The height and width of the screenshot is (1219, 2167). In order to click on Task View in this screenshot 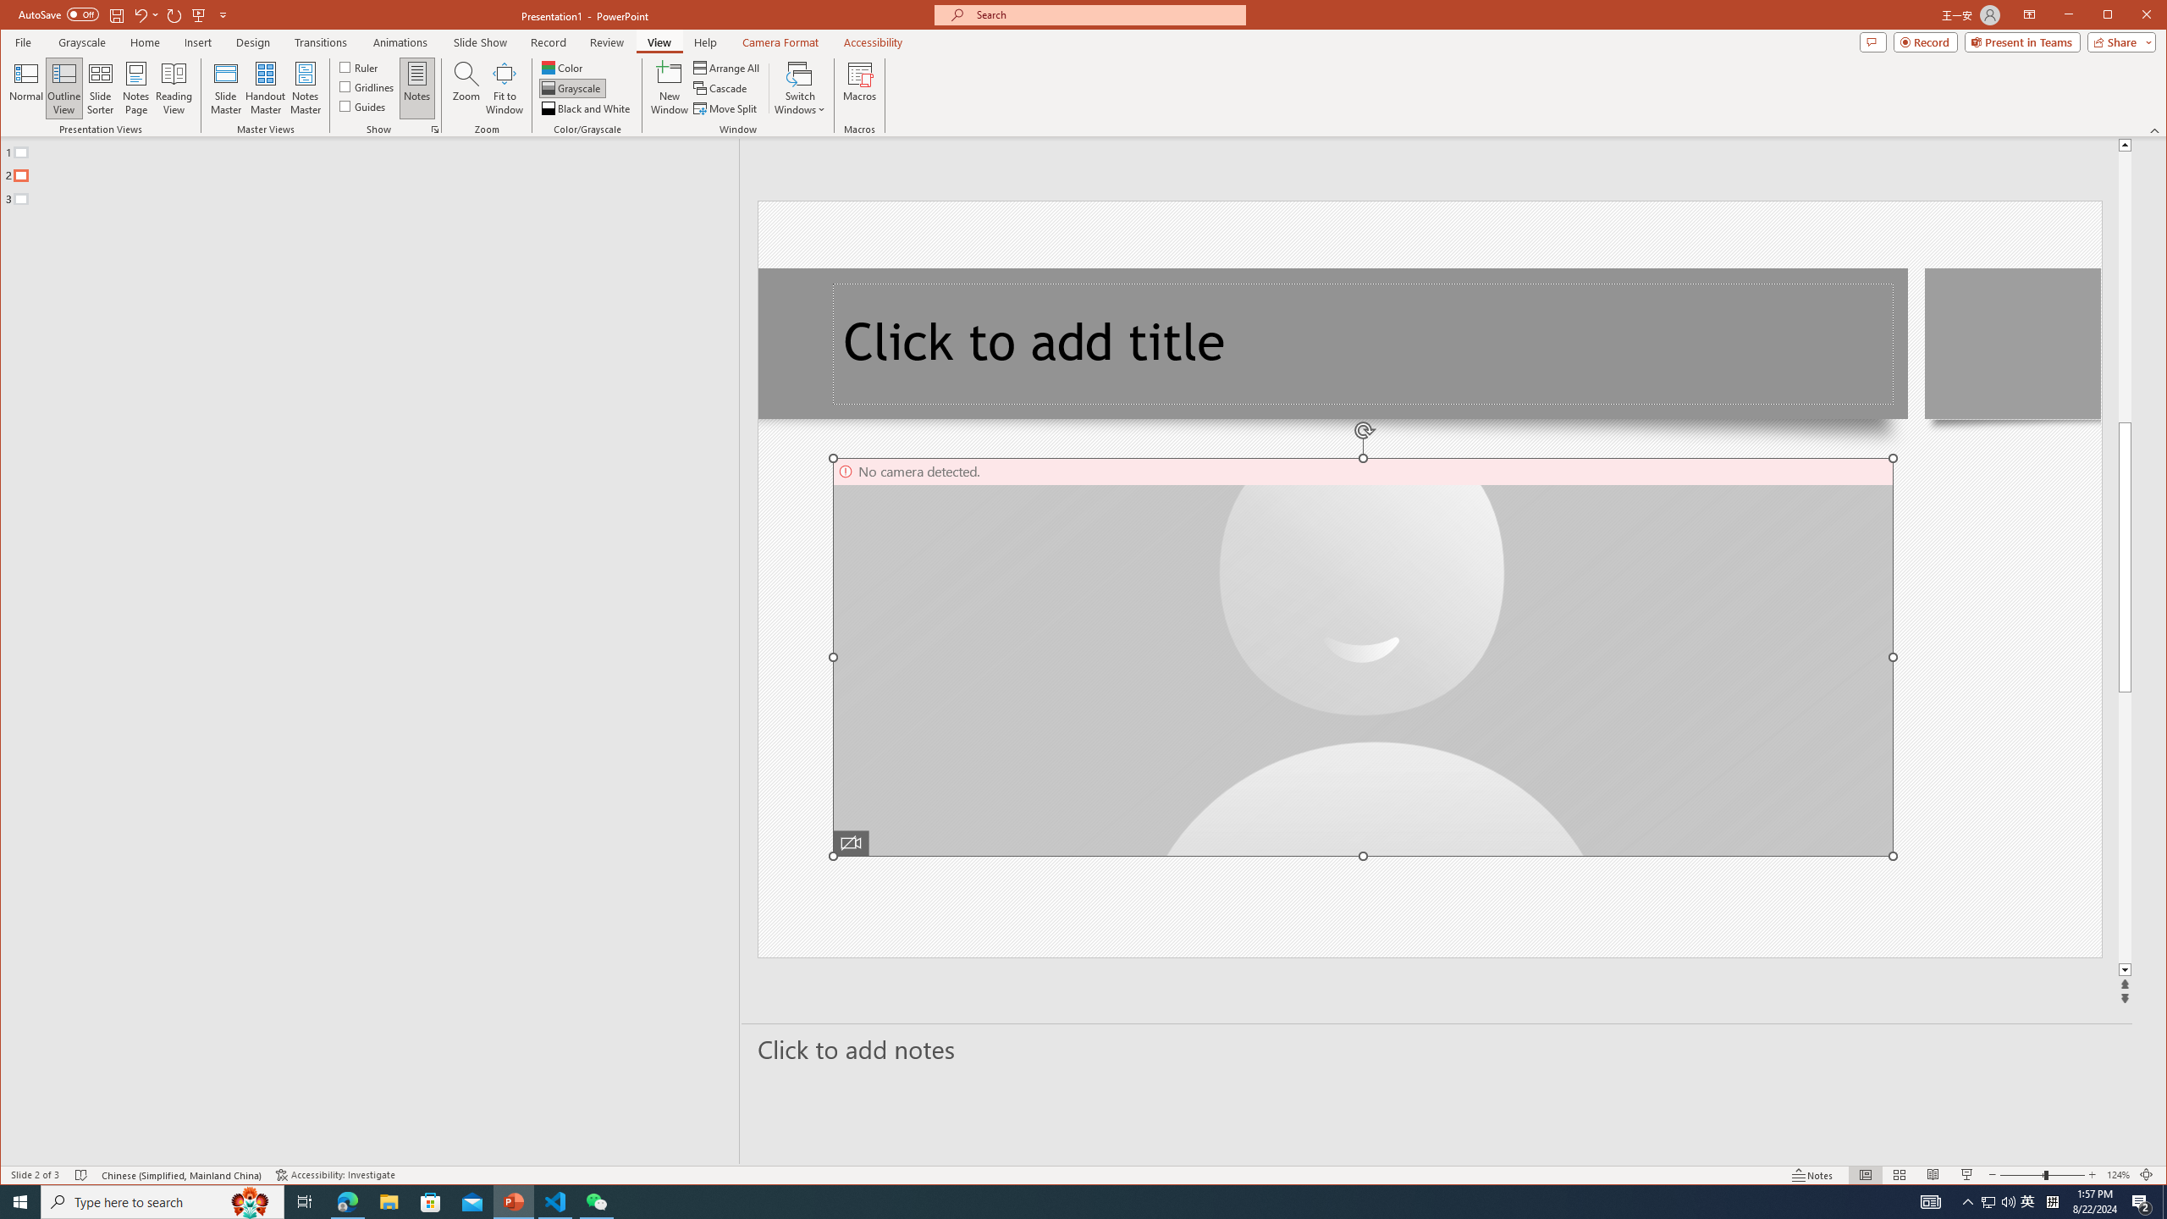, I will do `click(305, 1202)`.